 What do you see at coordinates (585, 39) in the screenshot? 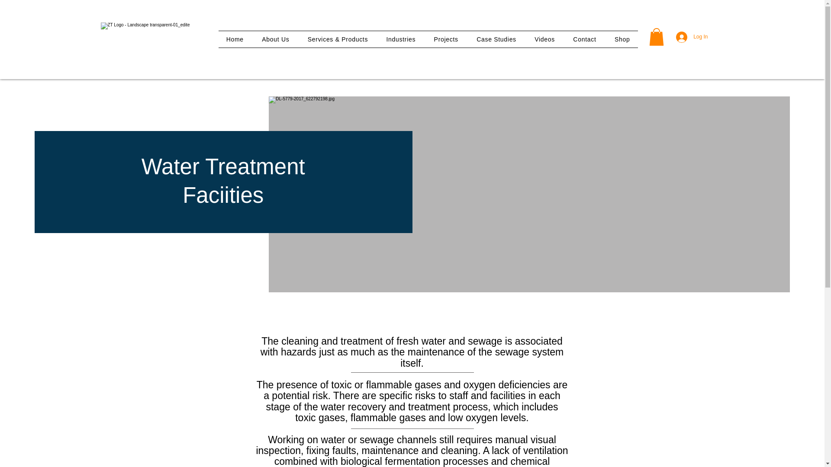
I see `Contact` at bounding box center [585, 39].